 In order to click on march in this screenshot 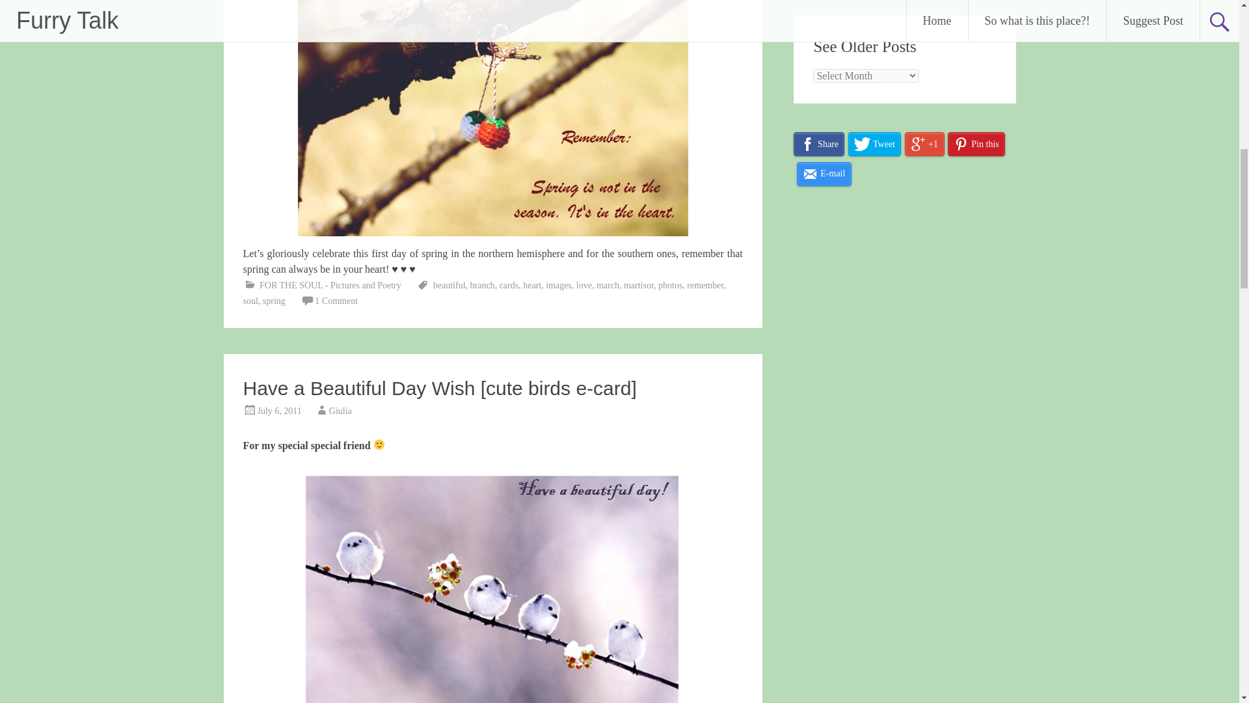, I will do `click(608, 285)`.